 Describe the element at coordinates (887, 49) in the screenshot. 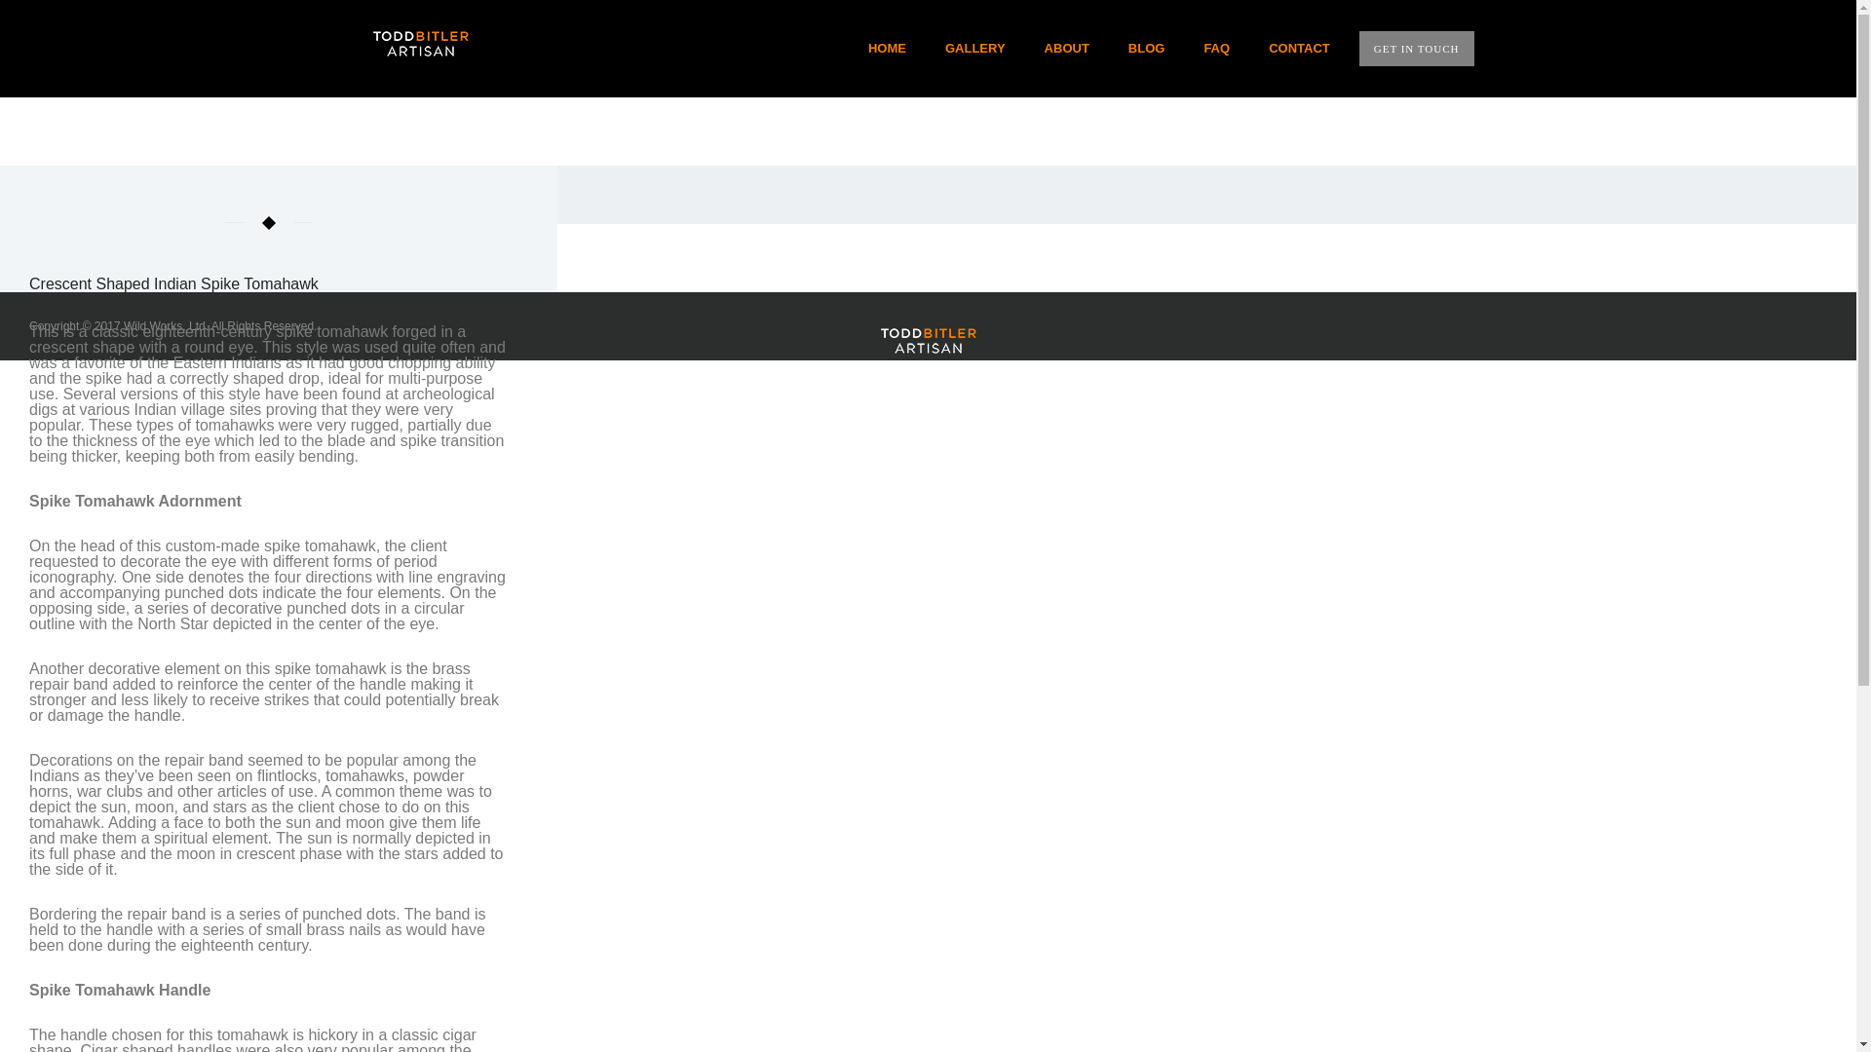

I see `HOME` at that location.